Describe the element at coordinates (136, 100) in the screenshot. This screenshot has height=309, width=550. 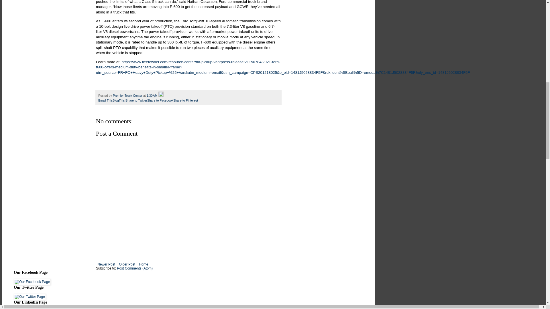
I see `Share to Twitter` at that location.